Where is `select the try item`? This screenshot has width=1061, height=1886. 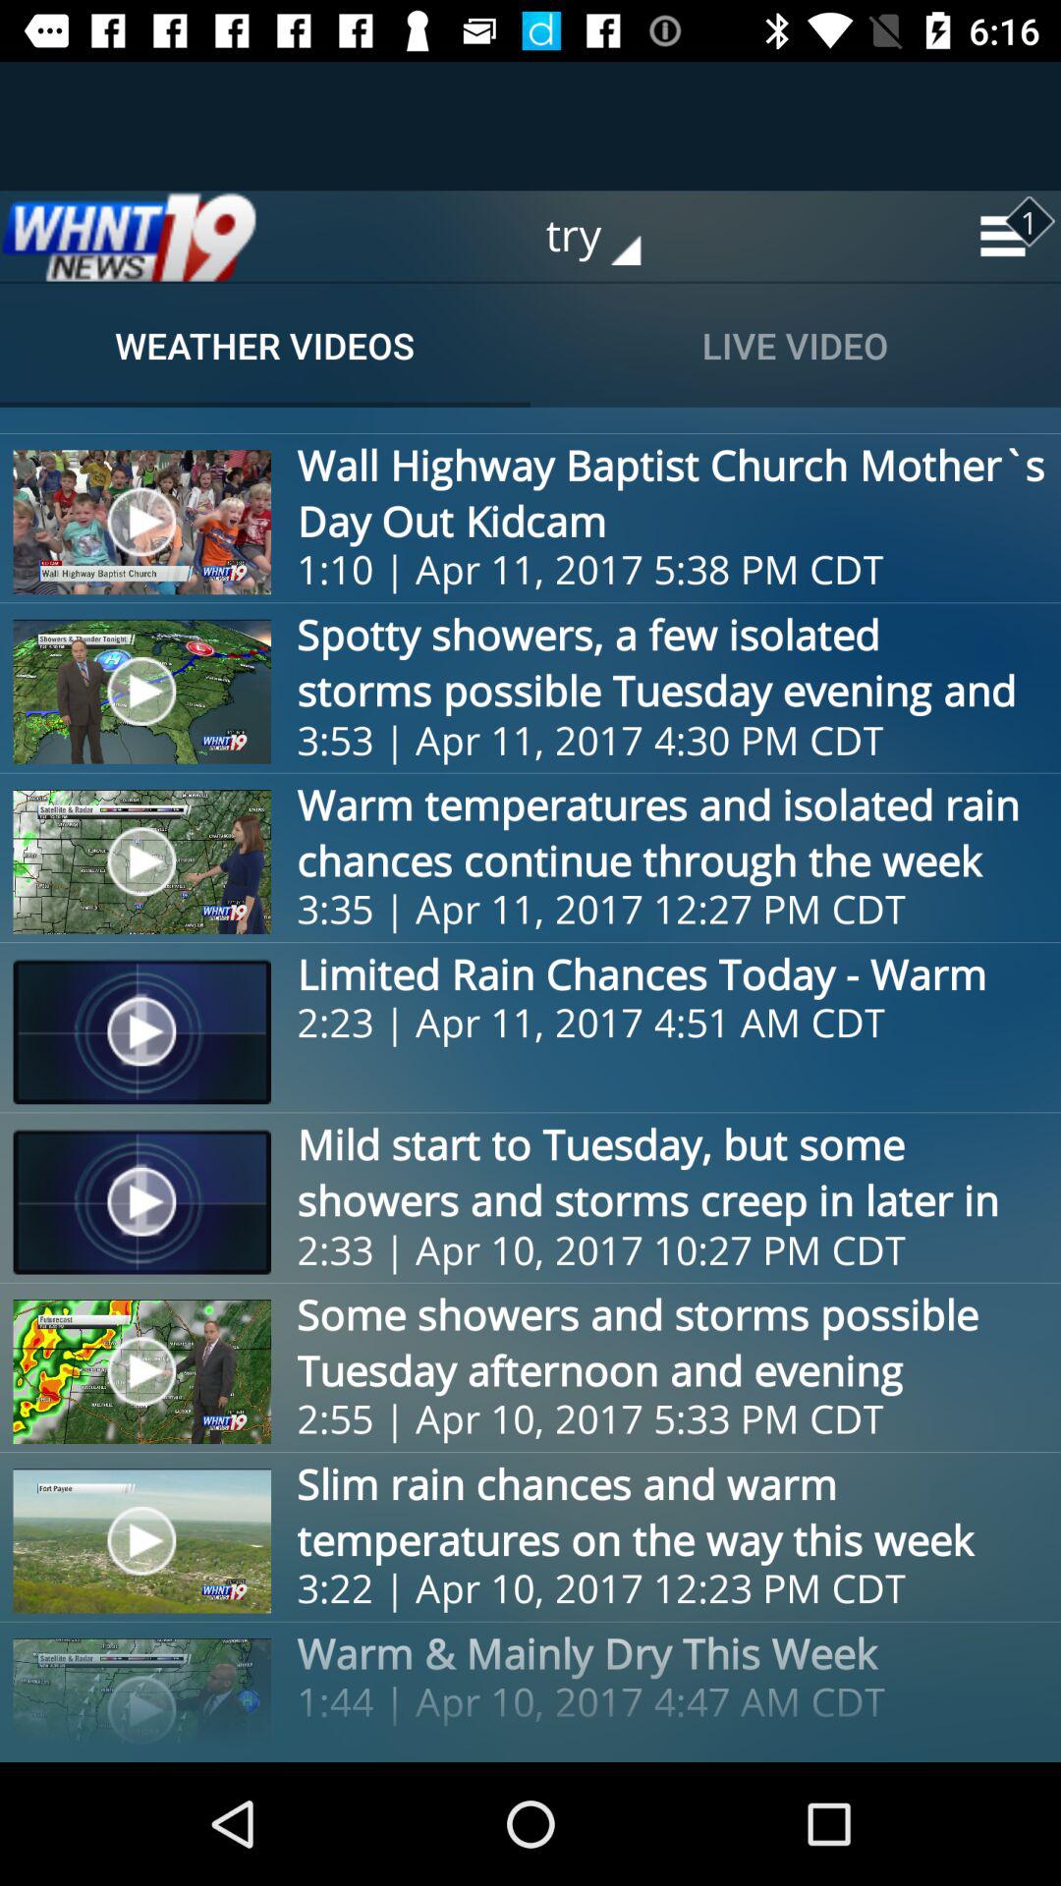
select the try item is located at coordinates (607, 236).